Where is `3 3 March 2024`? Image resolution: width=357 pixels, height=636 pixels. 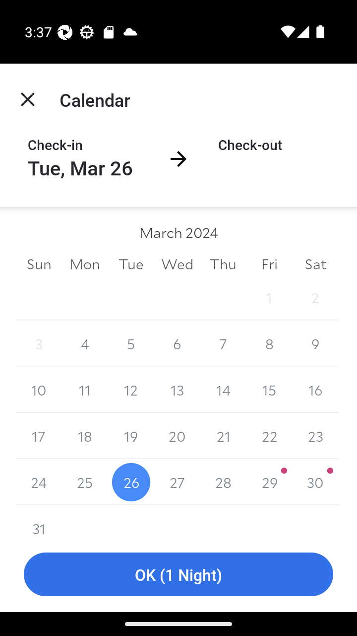
3 3 March 2024 is located at coordinates (39, 344).